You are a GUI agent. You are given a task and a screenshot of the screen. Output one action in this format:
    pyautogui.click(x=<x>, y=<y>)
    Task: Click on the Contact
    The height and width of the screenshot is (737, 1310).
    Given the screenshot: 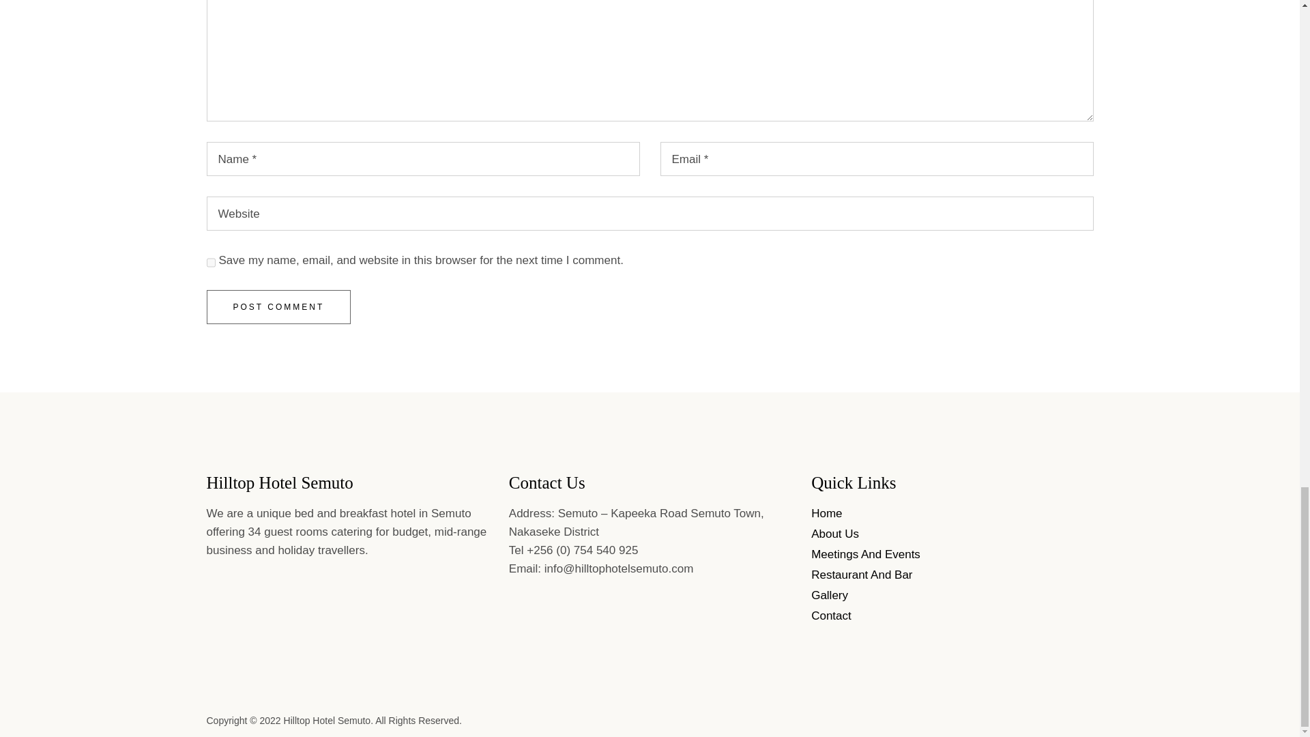 What is the action you would take?
    pyautogui.click(x=831, y=616)
    